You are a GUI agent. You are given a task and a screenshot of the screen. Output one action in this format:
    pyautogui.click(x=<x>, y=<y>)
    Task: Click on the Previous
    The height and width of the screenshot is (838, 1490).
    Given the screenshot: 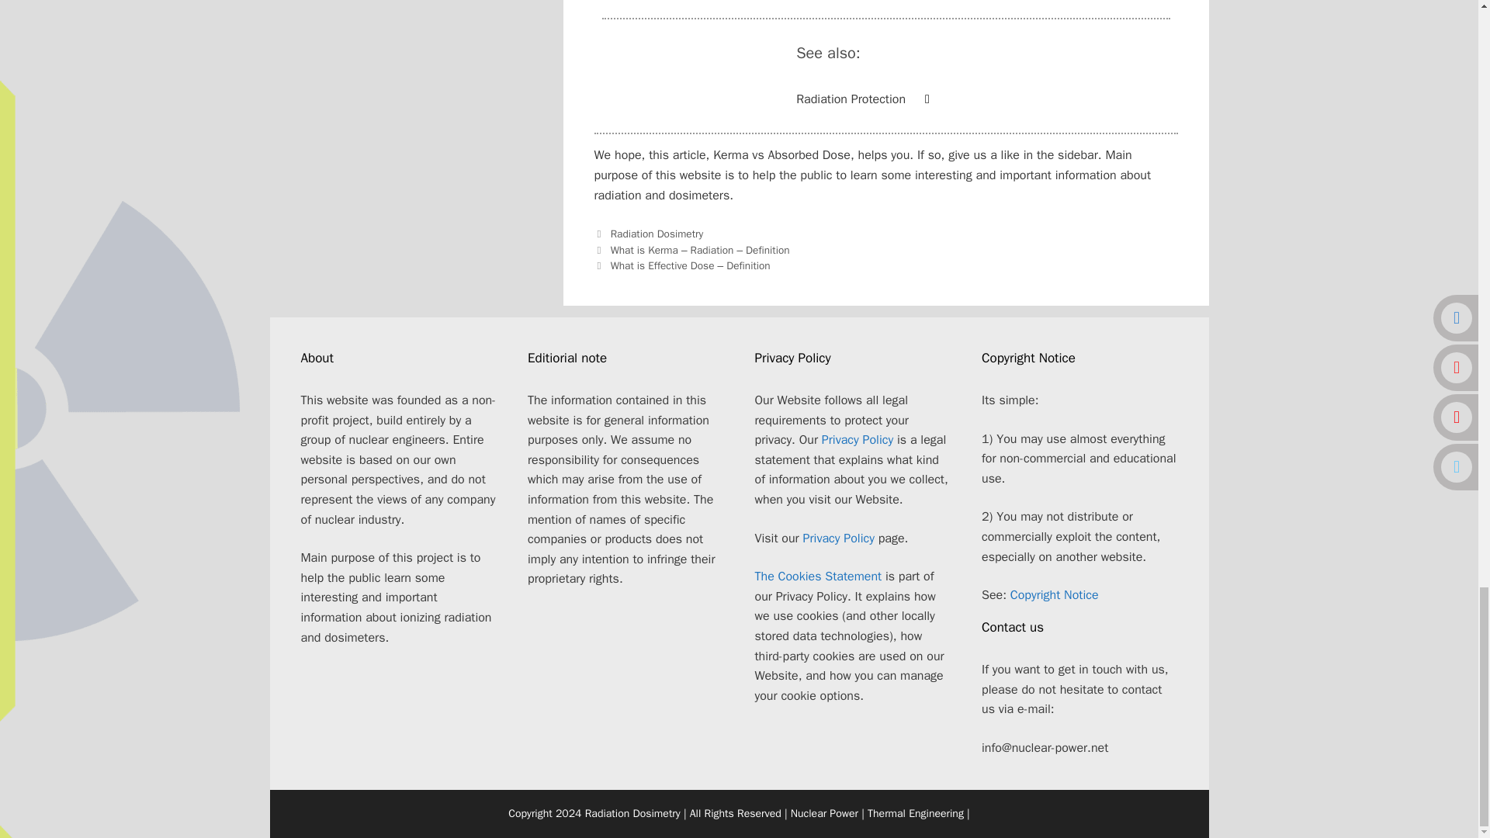 What is the action you would take?
    pyautogui.click(x=692, y=250)
    